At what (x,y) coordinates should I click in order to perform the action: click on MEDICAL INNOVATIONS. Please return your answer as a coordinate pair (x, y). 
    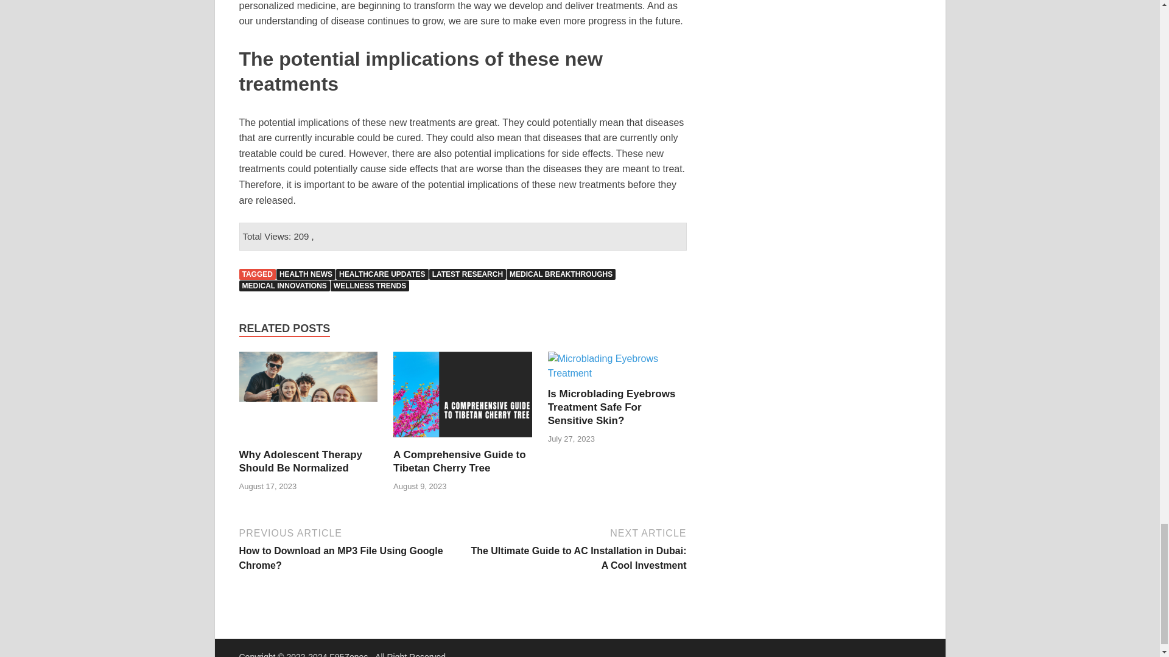
    Looking at the image, I should click on (284, 286).